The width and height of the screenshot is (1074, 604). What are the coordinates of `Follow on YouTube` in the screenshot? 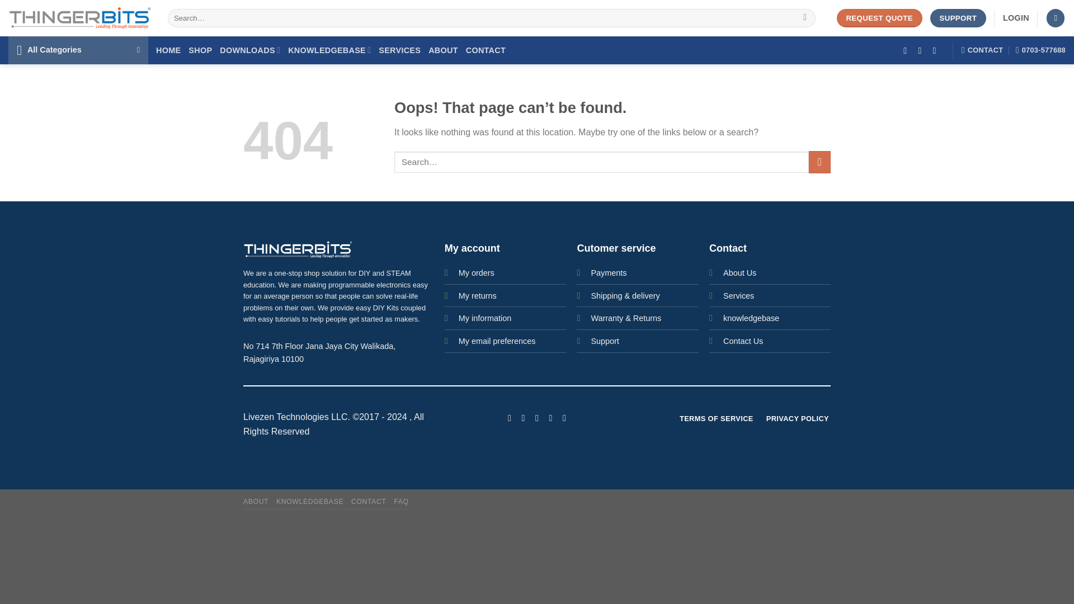 It's located at (564, 417).